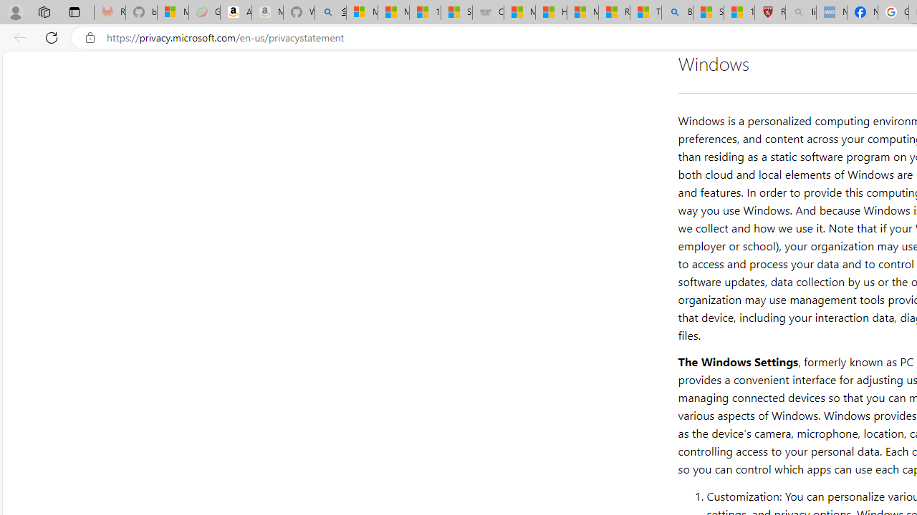 The height and width of the screenshot is (515, 917). What do you see at coordinates (739, 13) in the screenshot?
I see `12 Popular Science Lies that Must be Corrected` at bounding box center [739, 13].